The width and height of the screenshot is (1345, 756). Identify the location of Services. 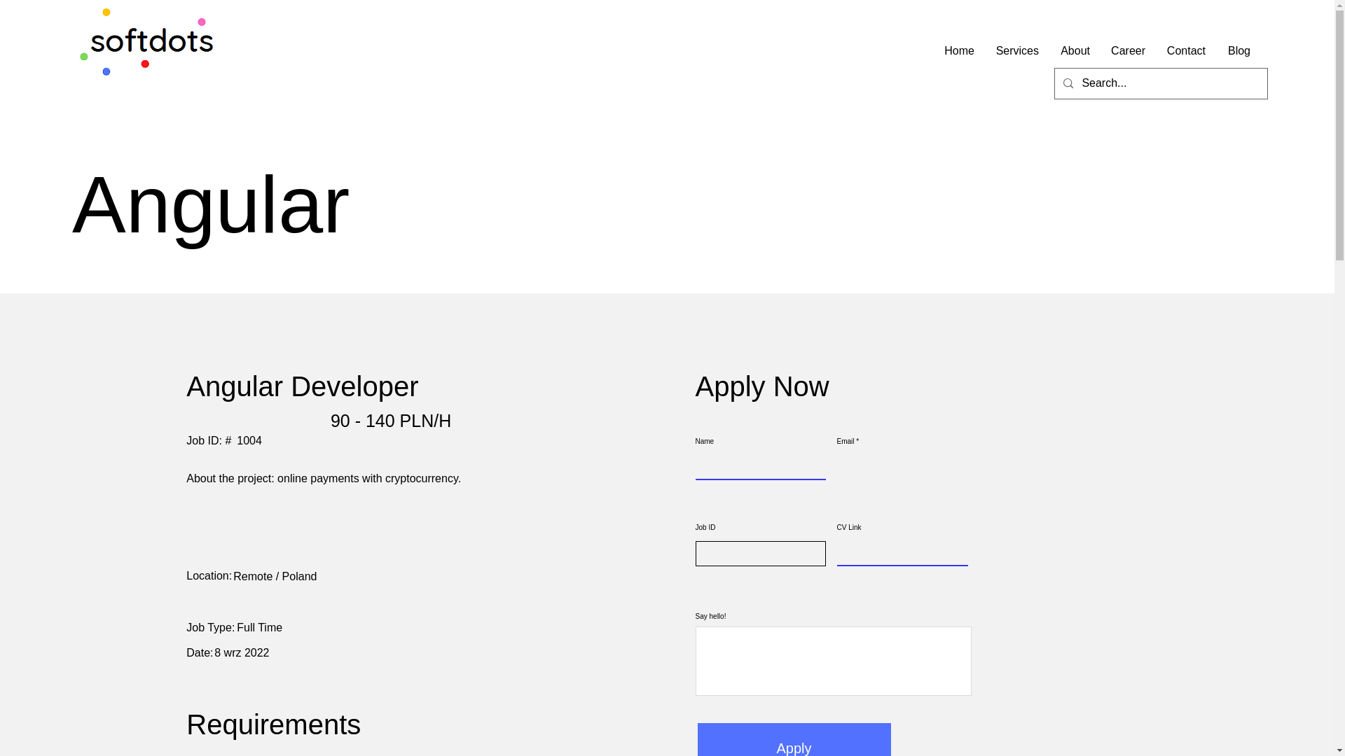
(1016, 51).